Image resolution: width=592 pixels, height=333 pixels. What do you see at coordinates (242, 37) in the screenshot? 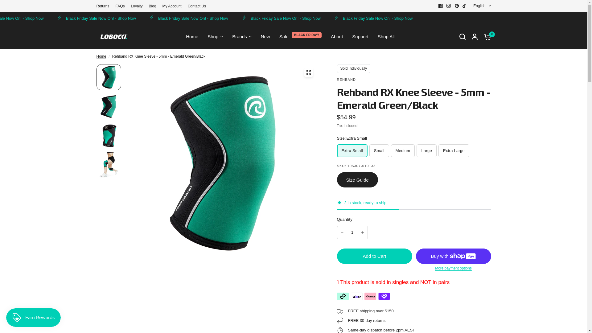
I see `Brands` at bounding box center [242, 37].